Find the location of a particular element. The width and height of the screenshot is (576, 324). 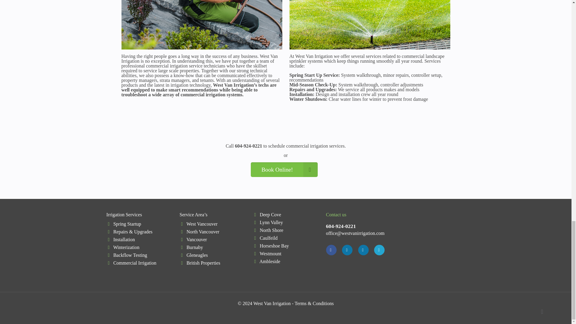

West Vancouver is located at coordinates (202, 224).